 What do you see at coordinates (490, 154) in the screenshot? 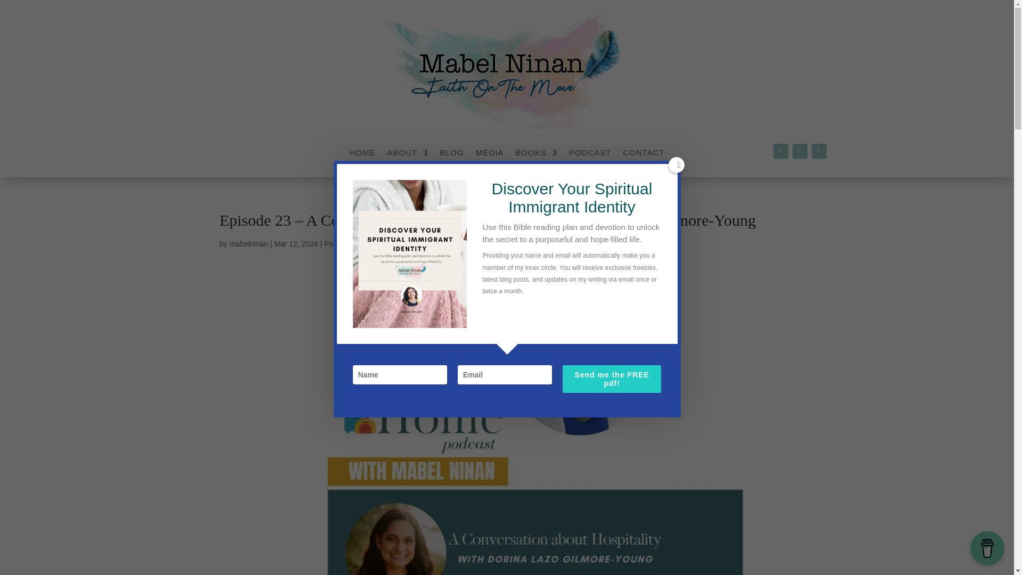
I see `MEDIA` at bounding box center [490, 154].